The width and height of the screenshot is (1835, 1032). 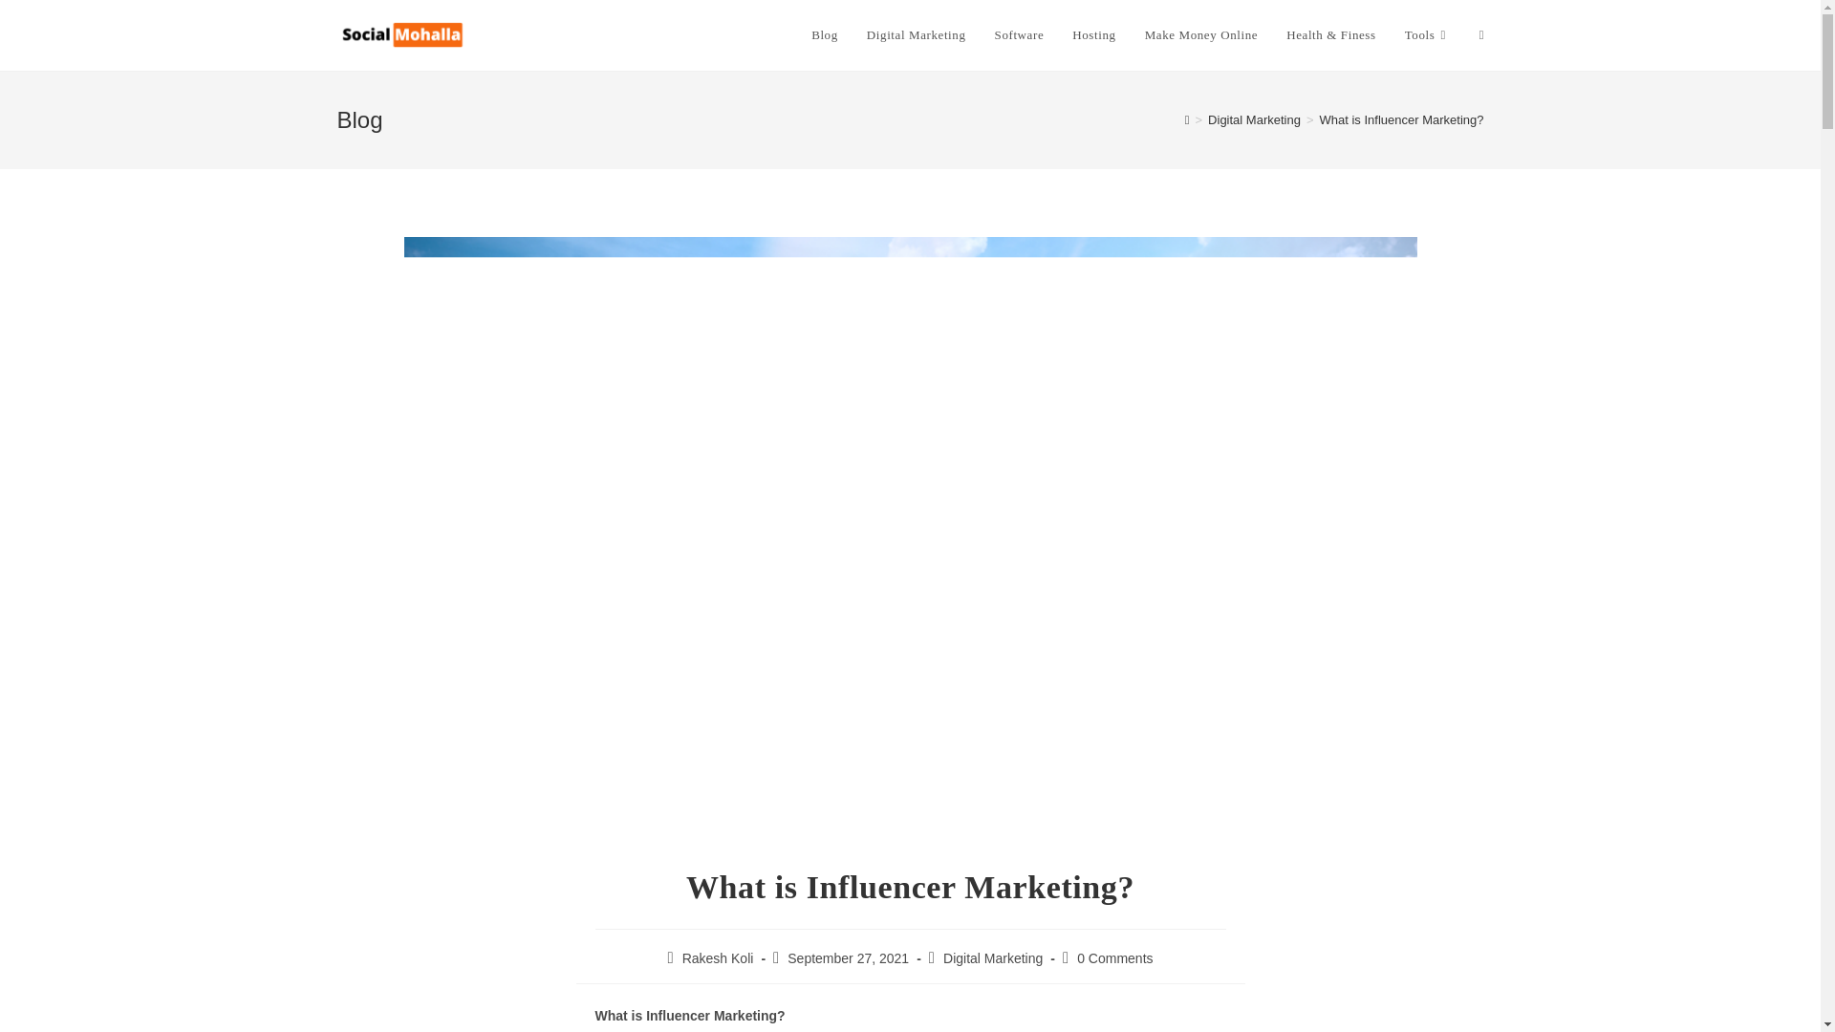 What do you see at coordinates (1401, 118) in the screenshot?
I see `What is Influencer Marketing?` at bounding box center [1401, 118].